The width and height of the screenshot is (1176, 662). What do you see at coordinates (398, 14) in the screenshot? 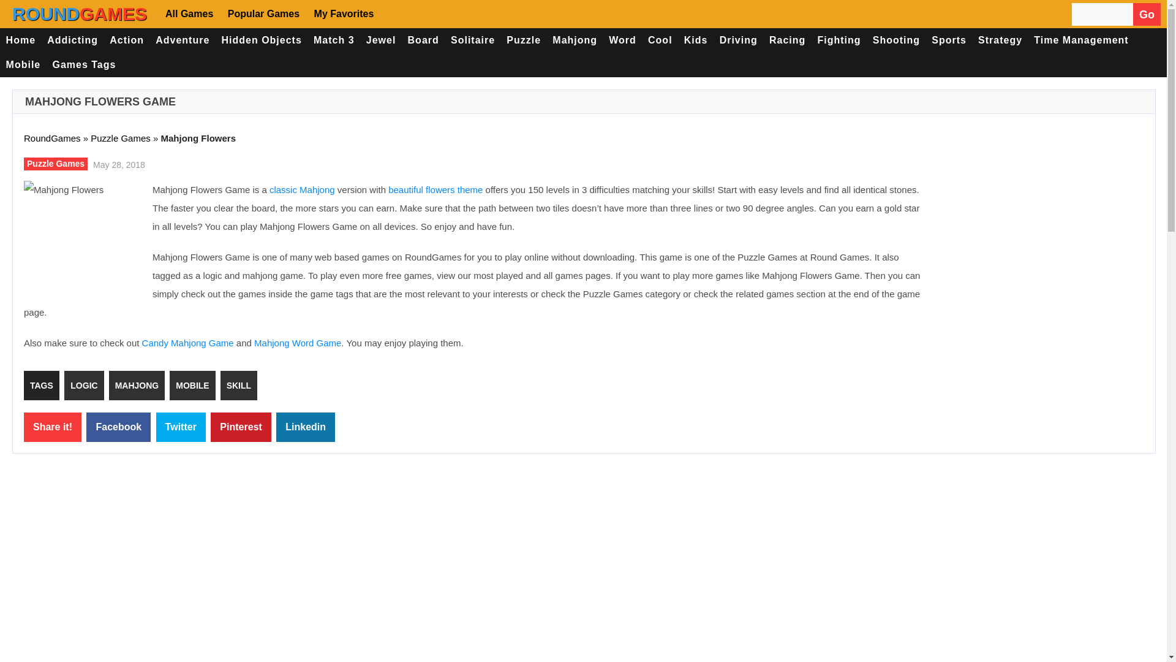
I see `Follow us on Facebook` at bounding box center [398, 14].